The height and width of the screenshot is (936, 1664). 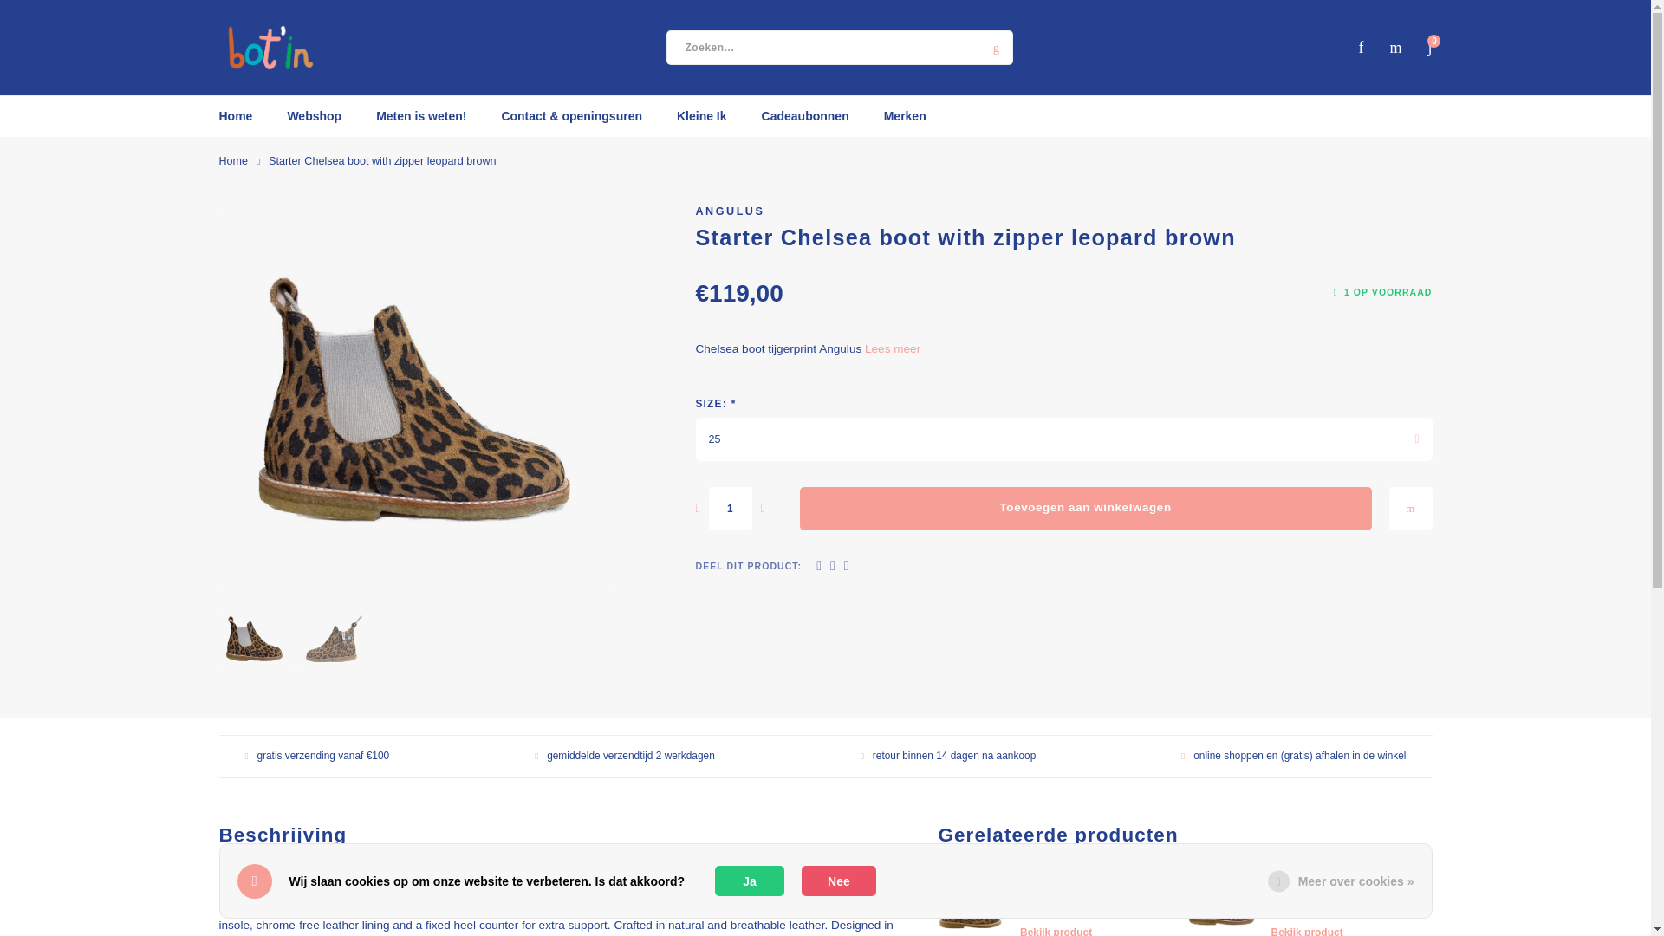 What do you see at coordinates (805, 116) in the screenshot?
I see `Cadeaubonnen` at bounding box center [805, 116].